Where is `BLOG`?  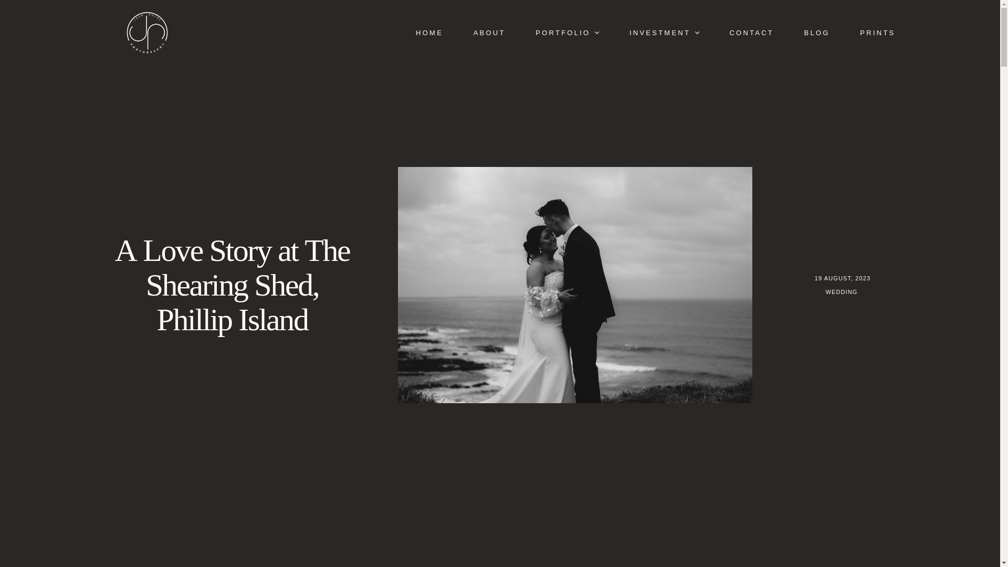
BLOG is located at coordinates (817, 33).